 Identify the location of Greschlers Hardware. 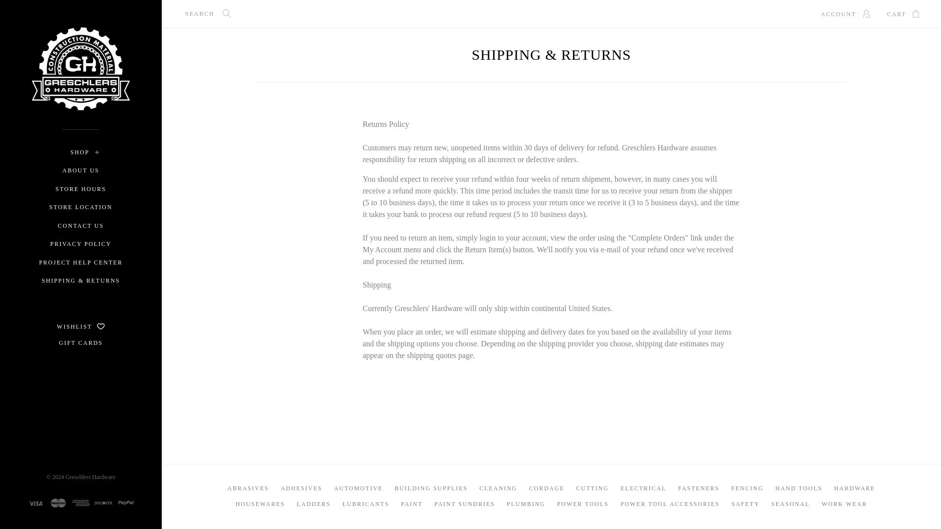
(91, 477).